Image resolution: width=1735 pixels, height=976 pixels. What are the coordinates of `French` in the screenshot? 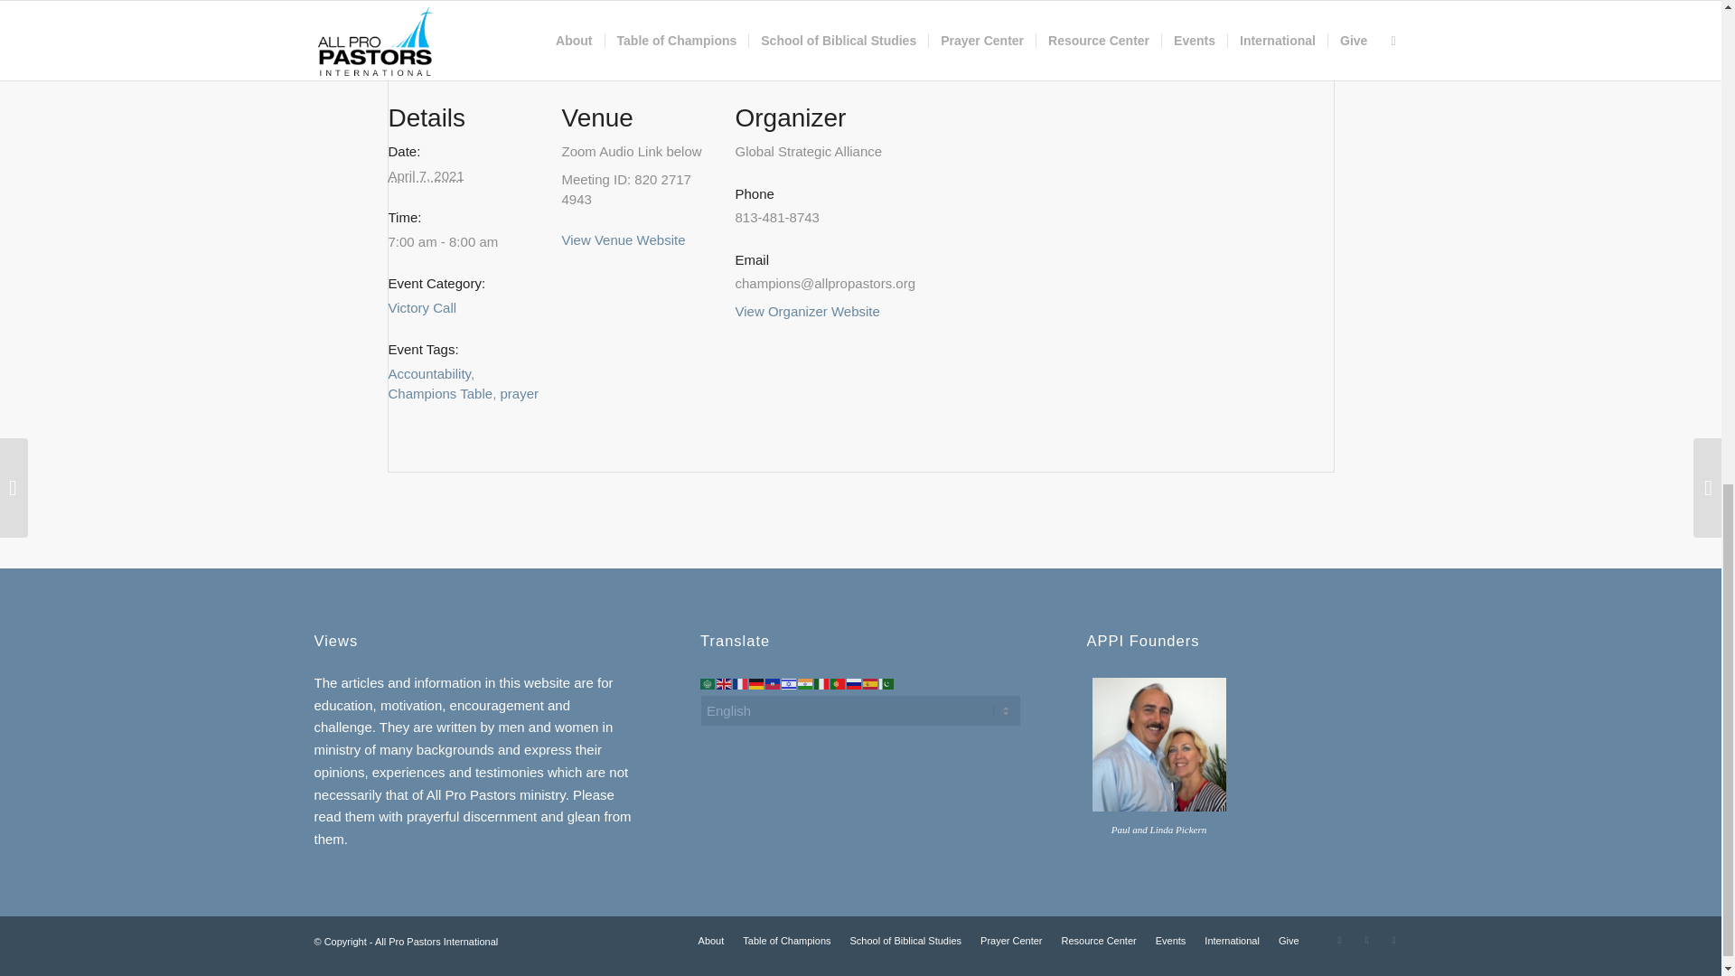 It's located at (741, 682).